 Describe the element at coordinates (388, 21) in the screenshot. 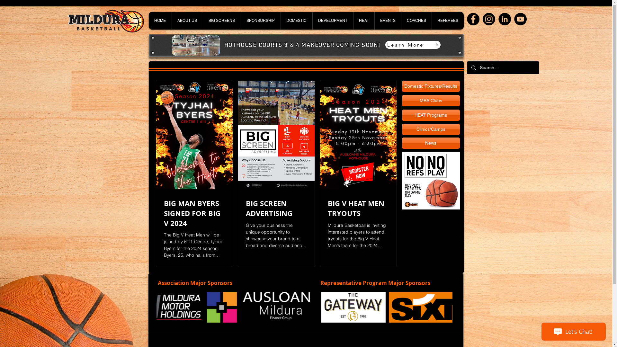

I see `EVENTS` at that location.